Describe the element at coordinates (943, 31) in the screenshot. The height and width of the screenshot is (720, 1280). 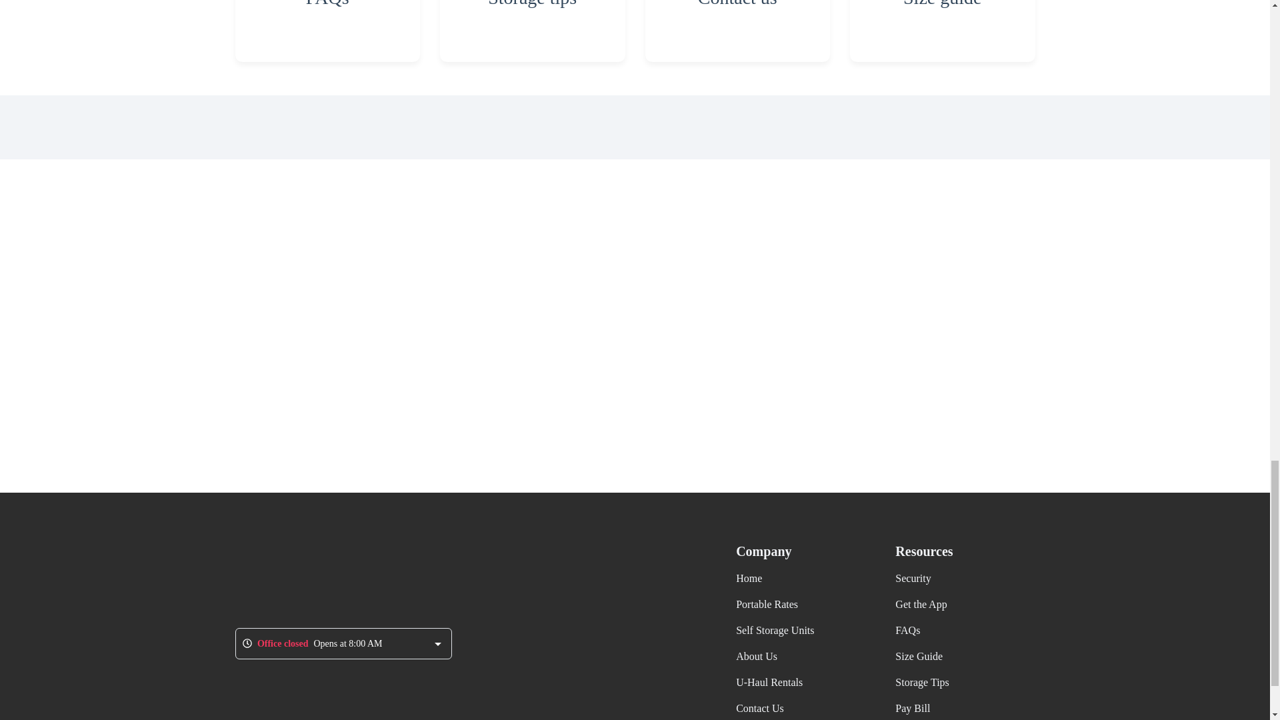
I see `Size guide` at that location.